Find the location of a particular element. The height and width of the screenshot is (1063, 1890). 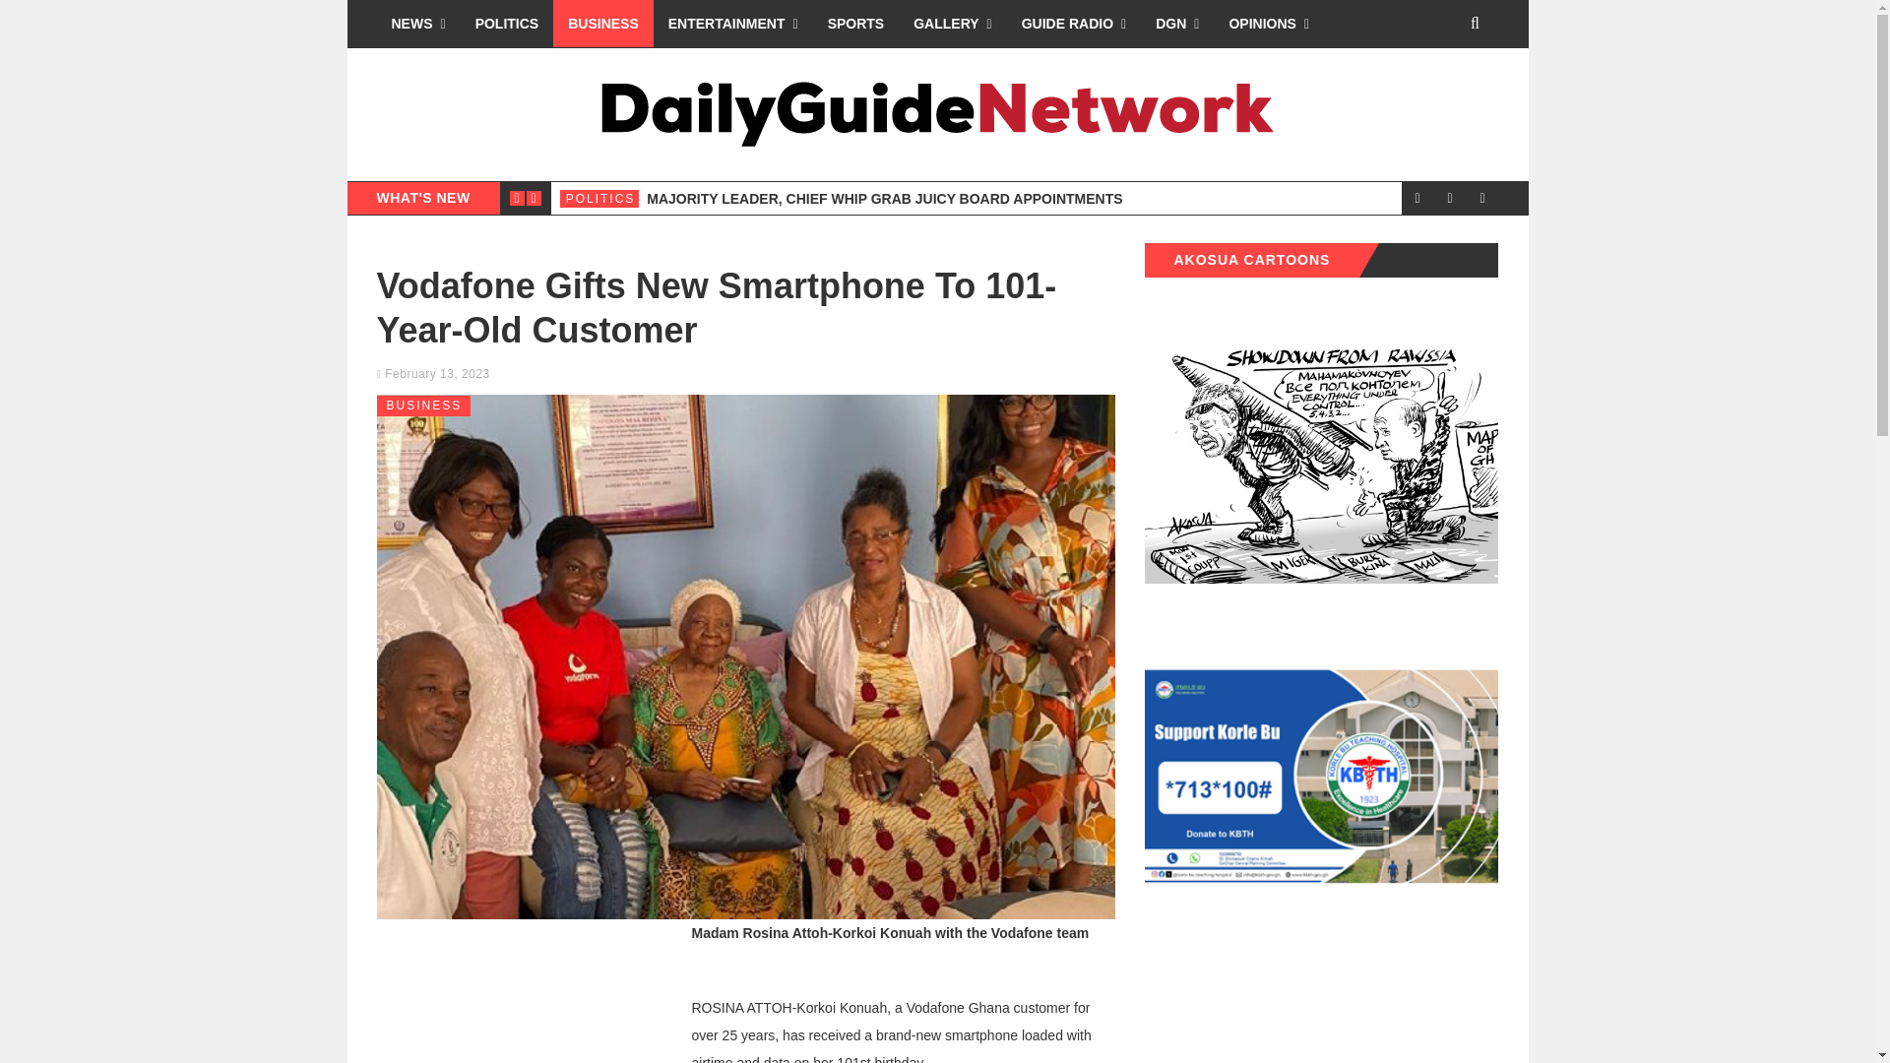

GALLERY is located at coordinates (953, 24).